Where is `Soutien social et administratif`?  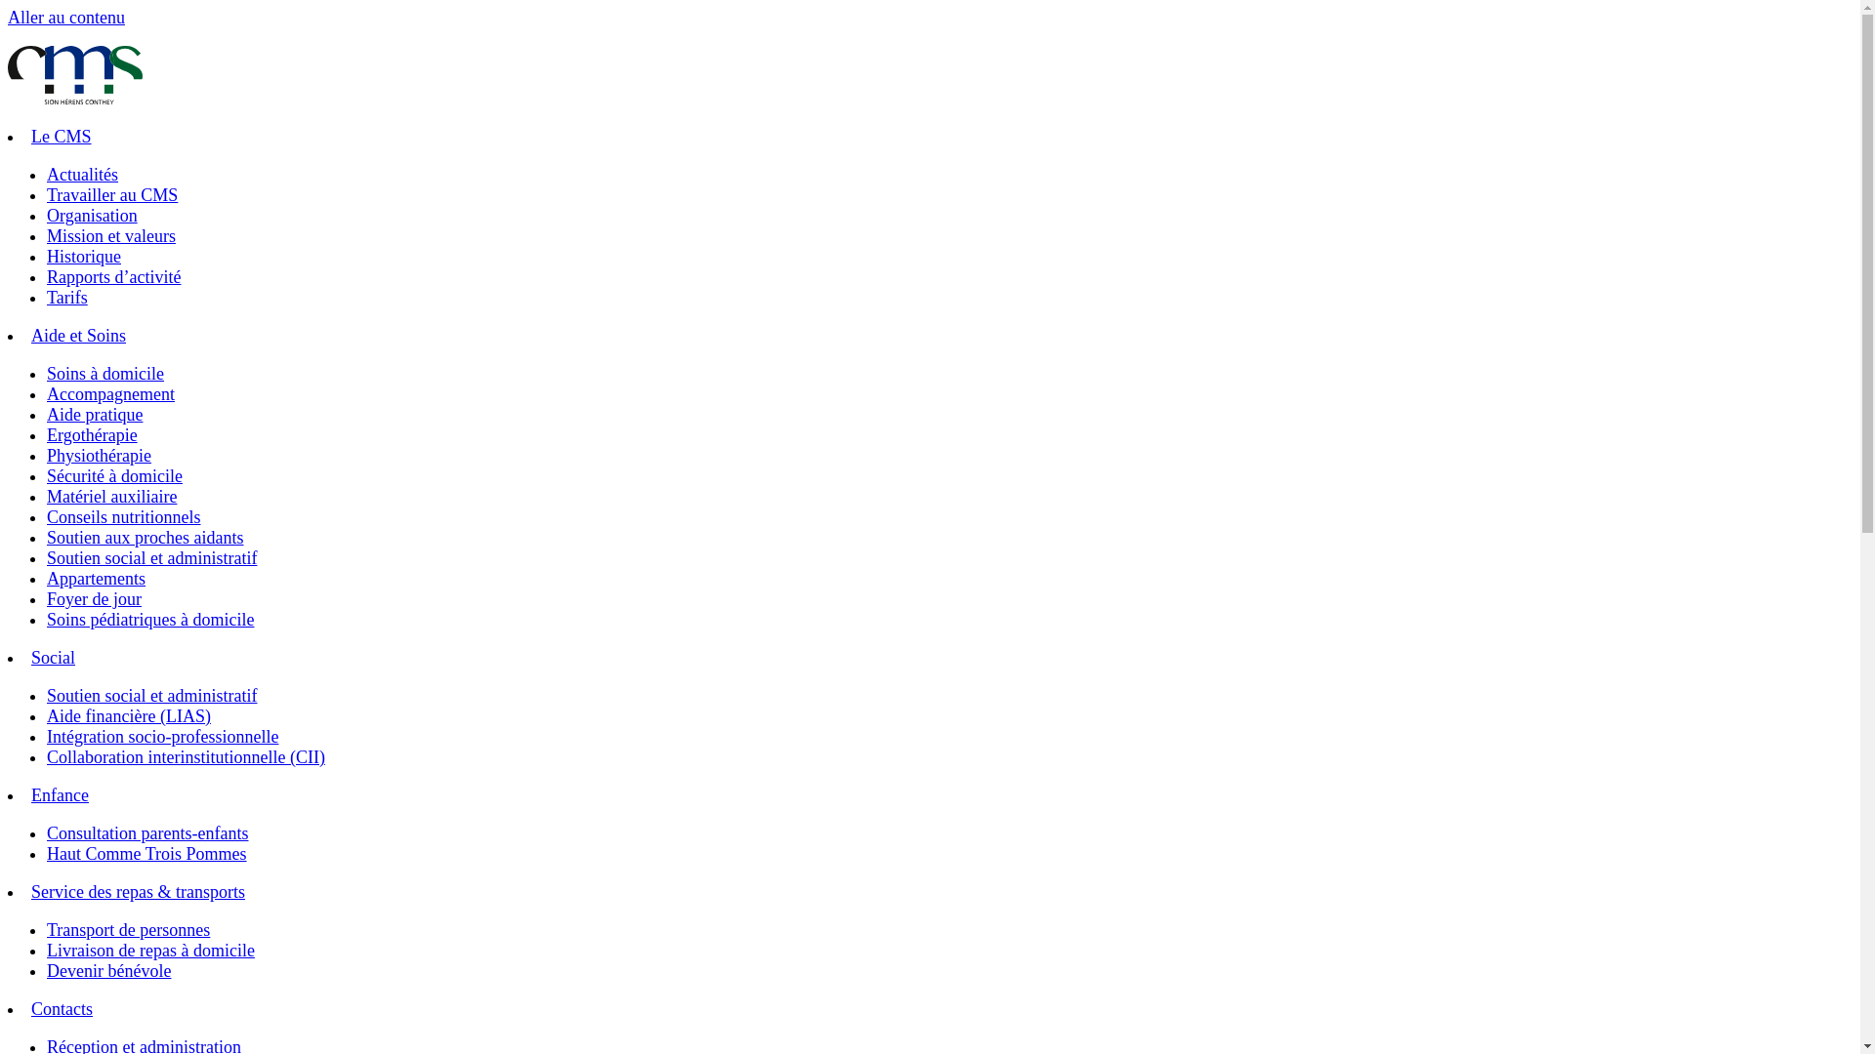 Soutien social et administratif is located at coordinates (152, 696).